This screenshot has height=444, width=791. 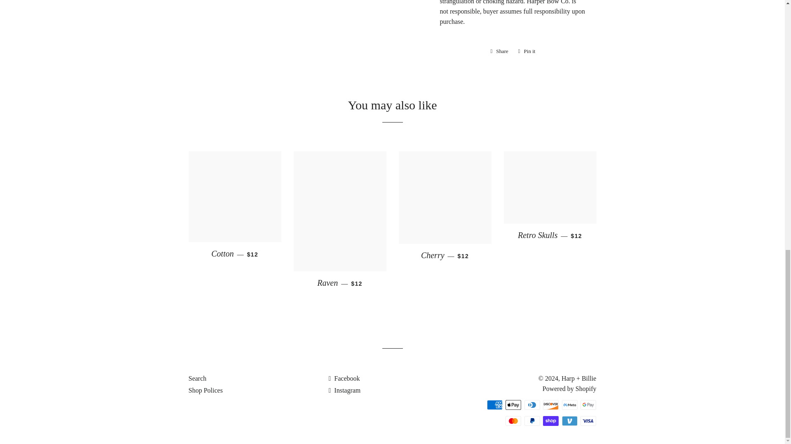 What do you see at coordinates (499, 51) in the screenshot?
I see `Share on Facebook` at bounding box center [499, 51].